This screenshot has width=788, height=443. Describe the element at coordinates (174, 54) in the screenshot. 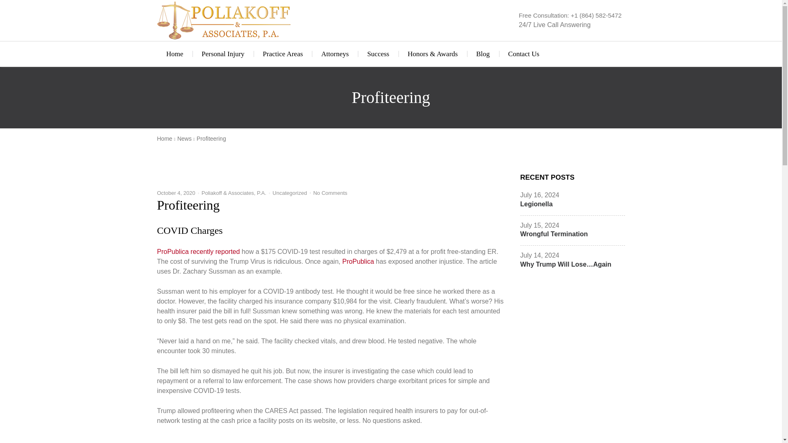

I see `Home` at that location.